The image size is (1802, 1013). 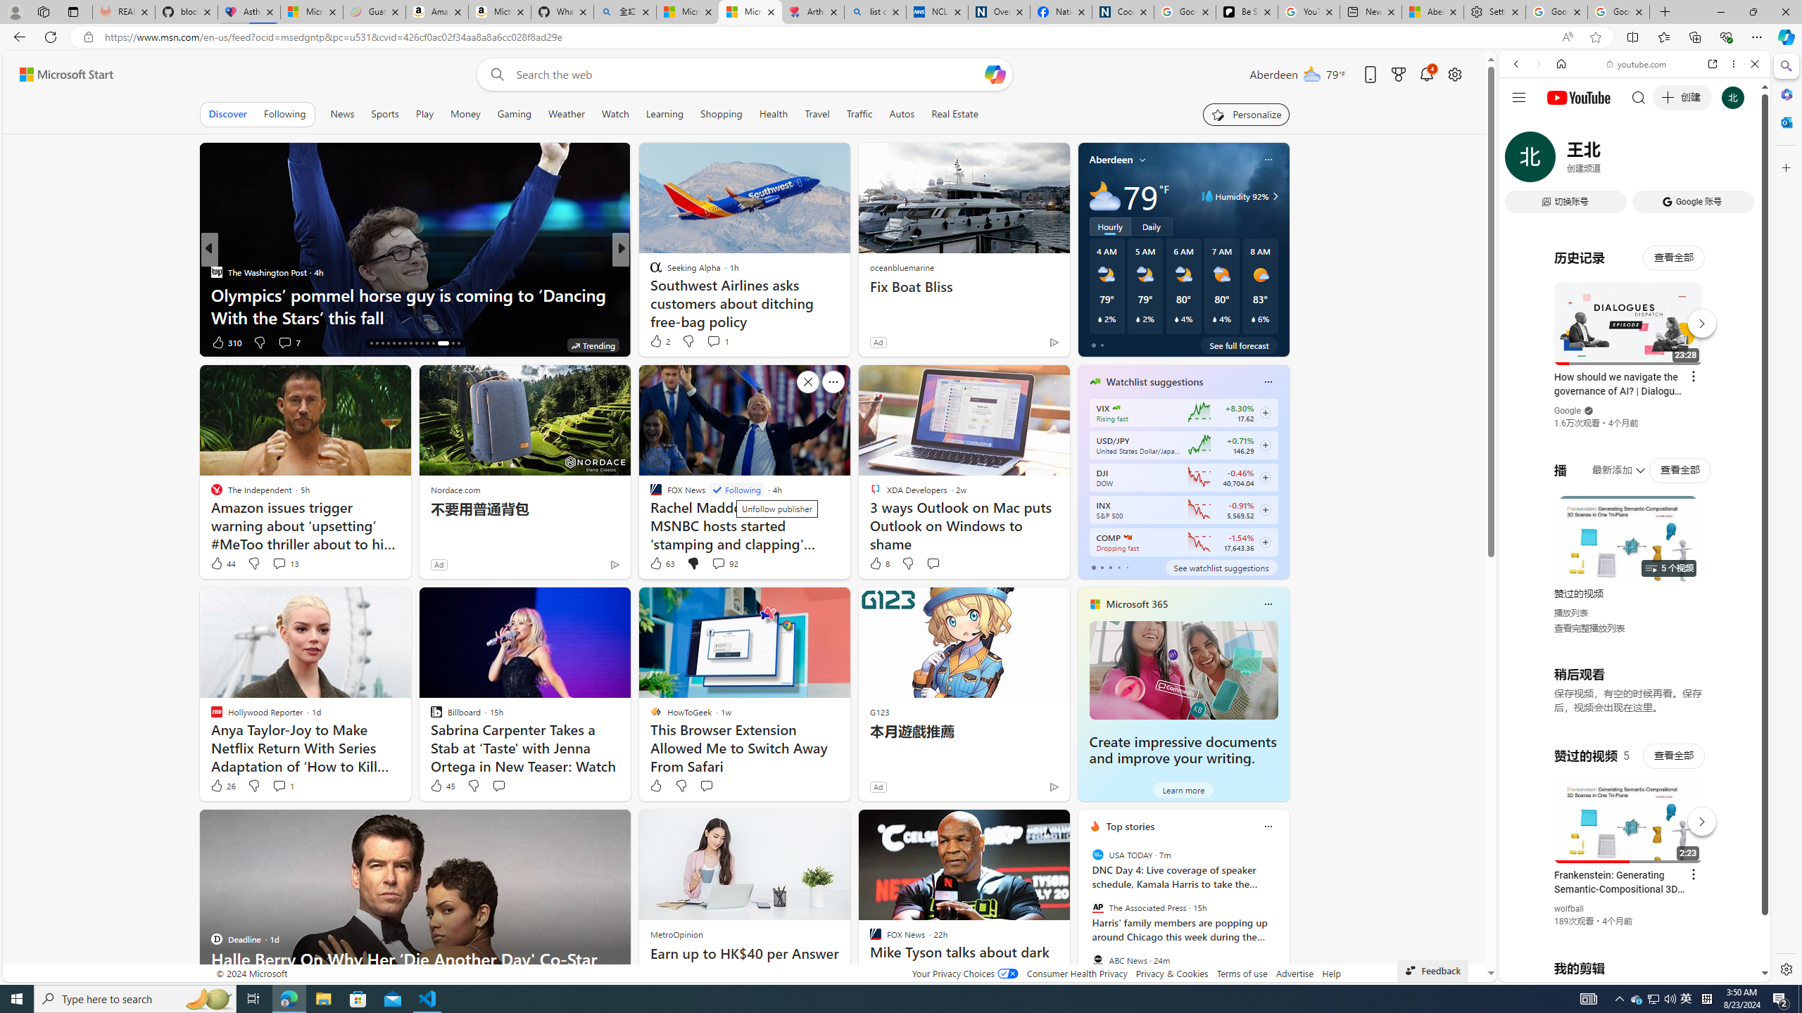 I want to click on Search the web, so click(x=1642, y=97).